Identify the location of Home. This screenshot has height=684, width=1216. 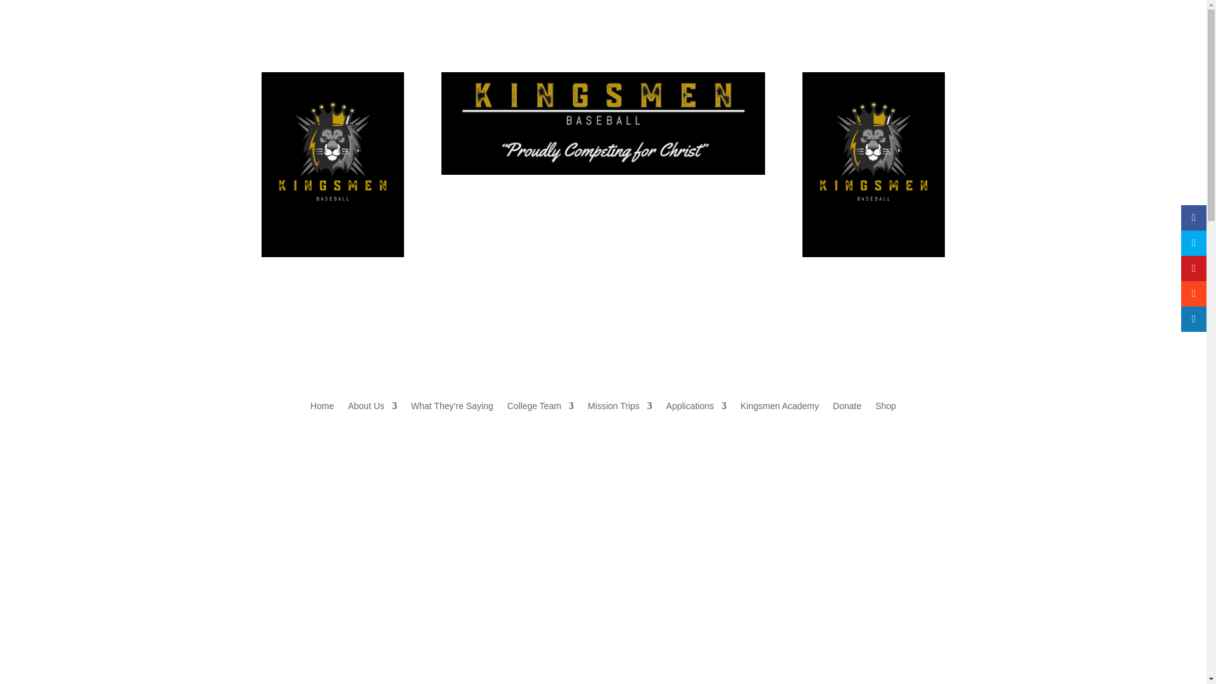
(322, 408).